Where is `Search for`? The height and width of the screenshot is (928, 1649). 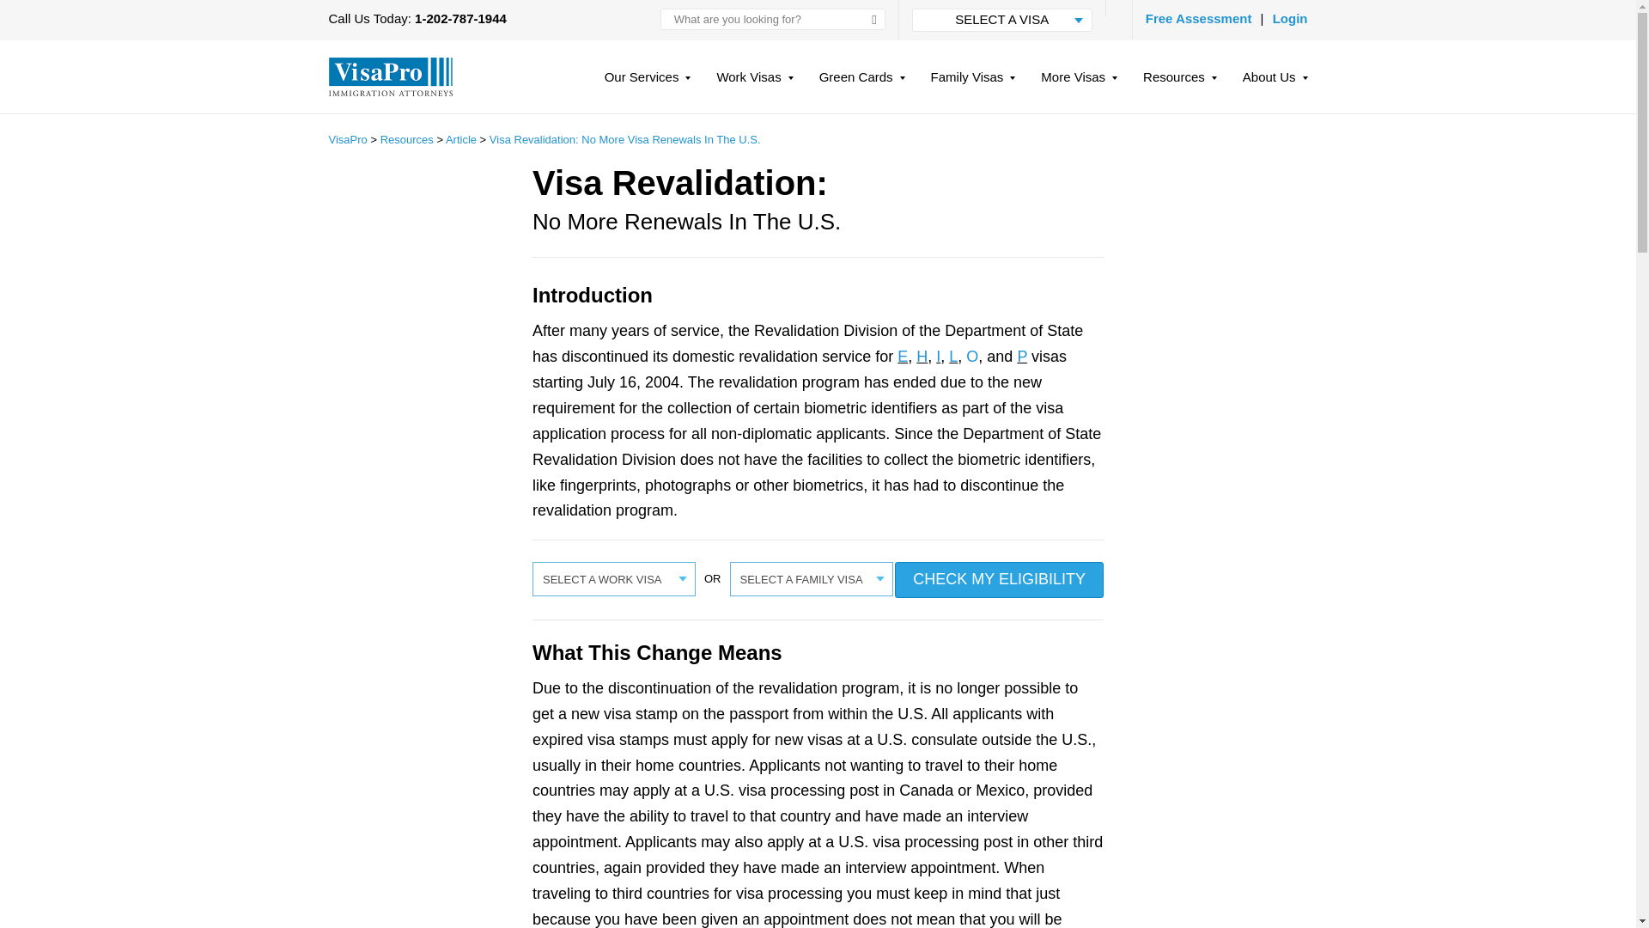
Search for is located at coordinates (773, 19).